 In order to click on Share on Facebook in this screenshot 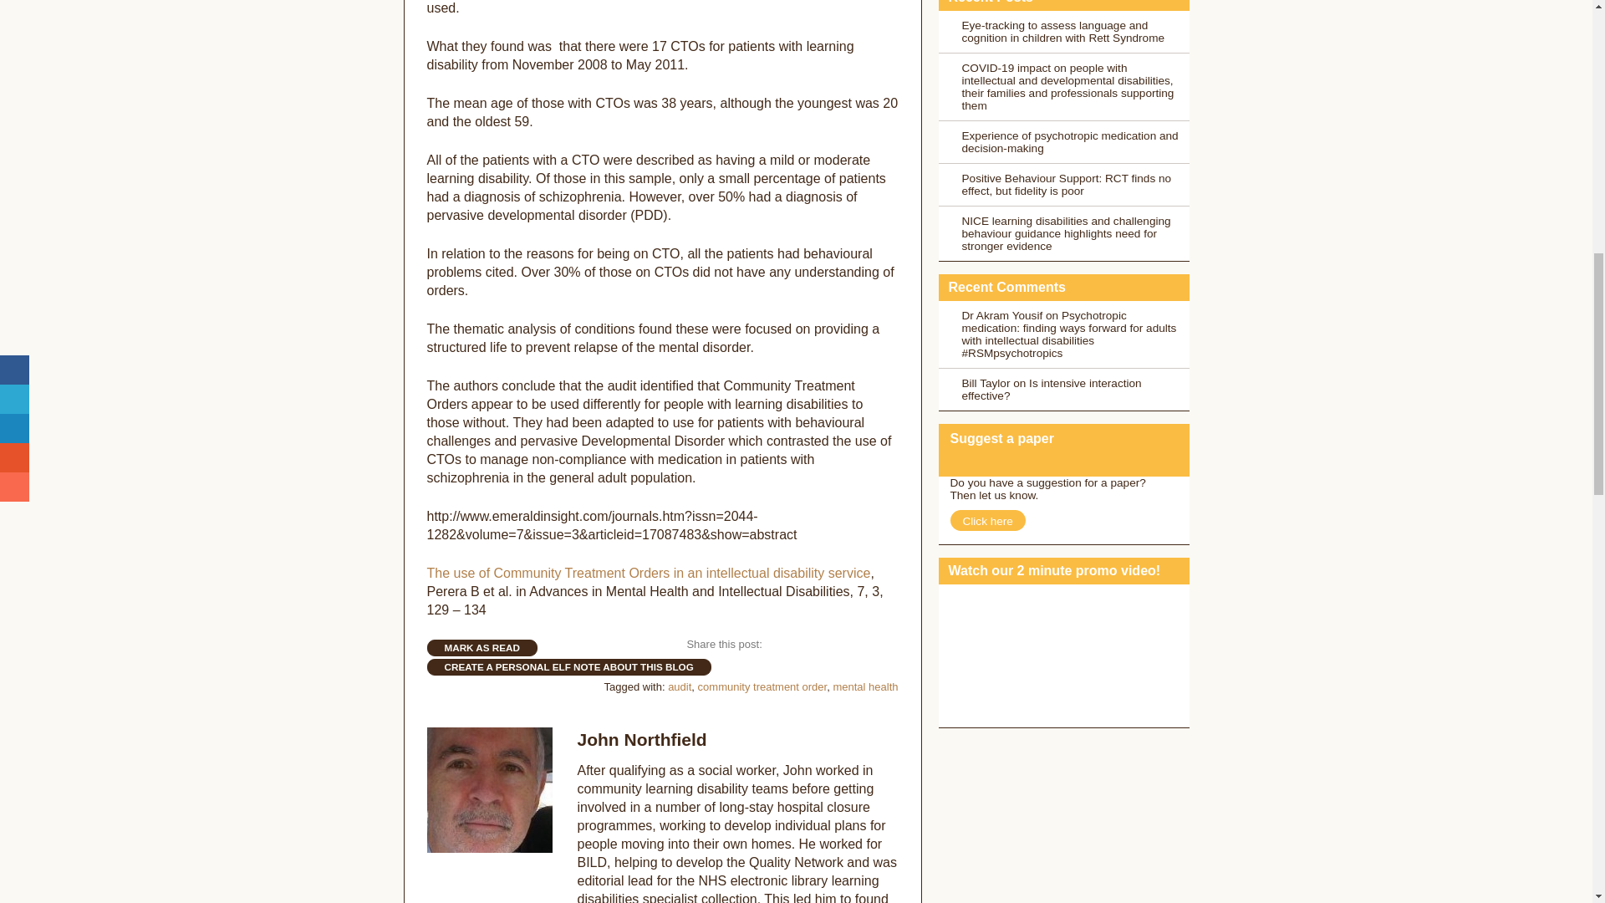, I will do `click(777, 645)`.